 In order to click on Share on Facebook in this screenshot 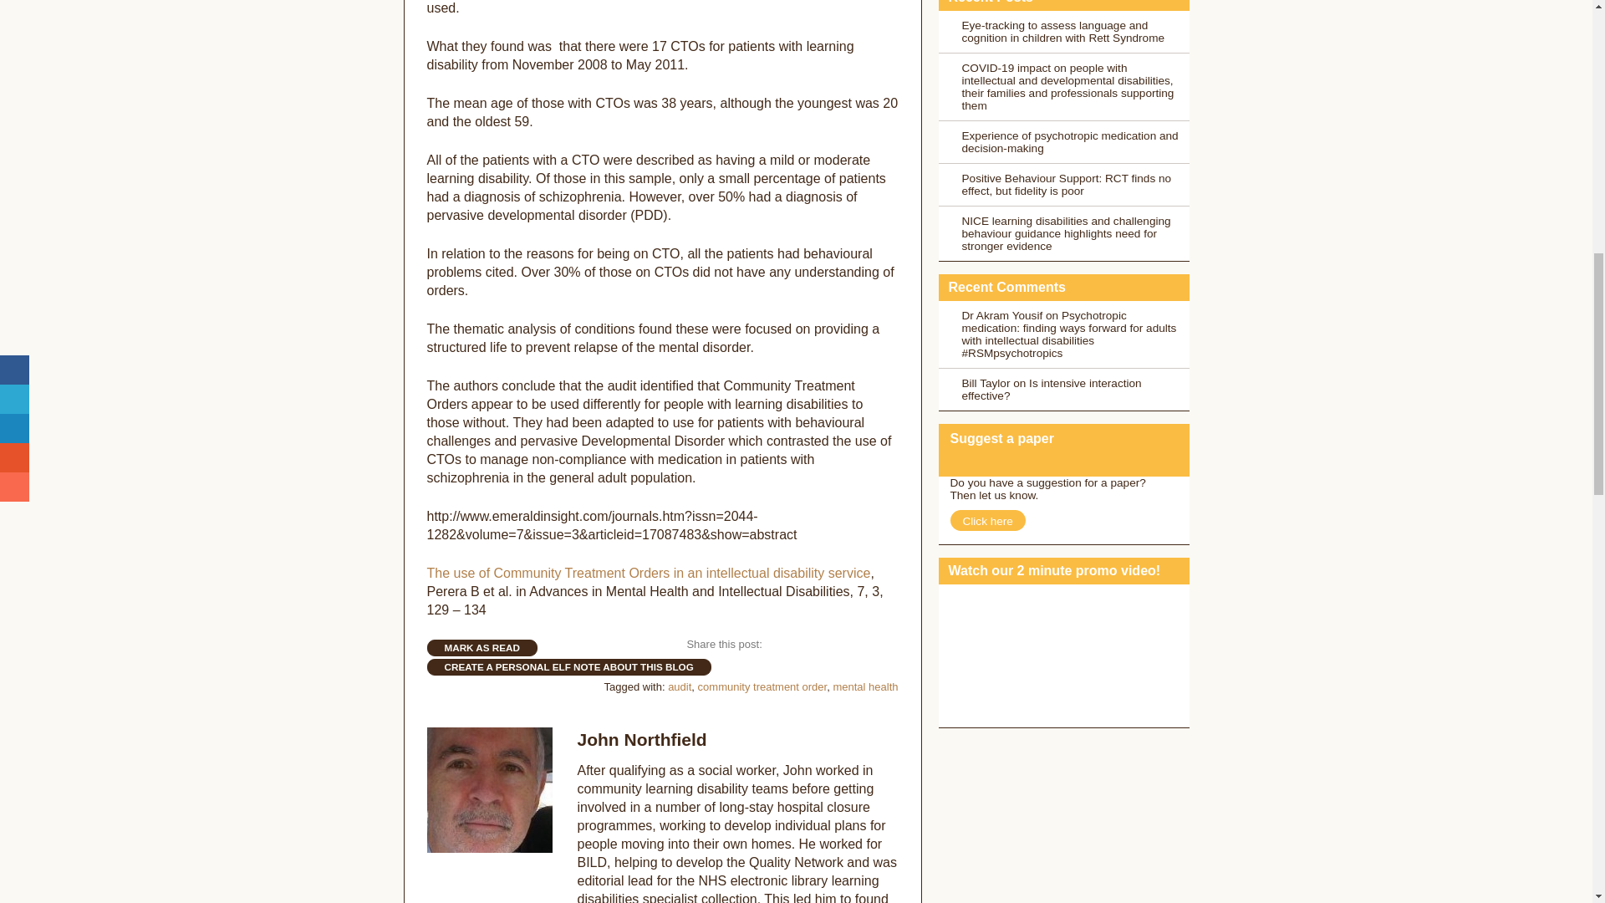, I will do `click(777, 645)`.